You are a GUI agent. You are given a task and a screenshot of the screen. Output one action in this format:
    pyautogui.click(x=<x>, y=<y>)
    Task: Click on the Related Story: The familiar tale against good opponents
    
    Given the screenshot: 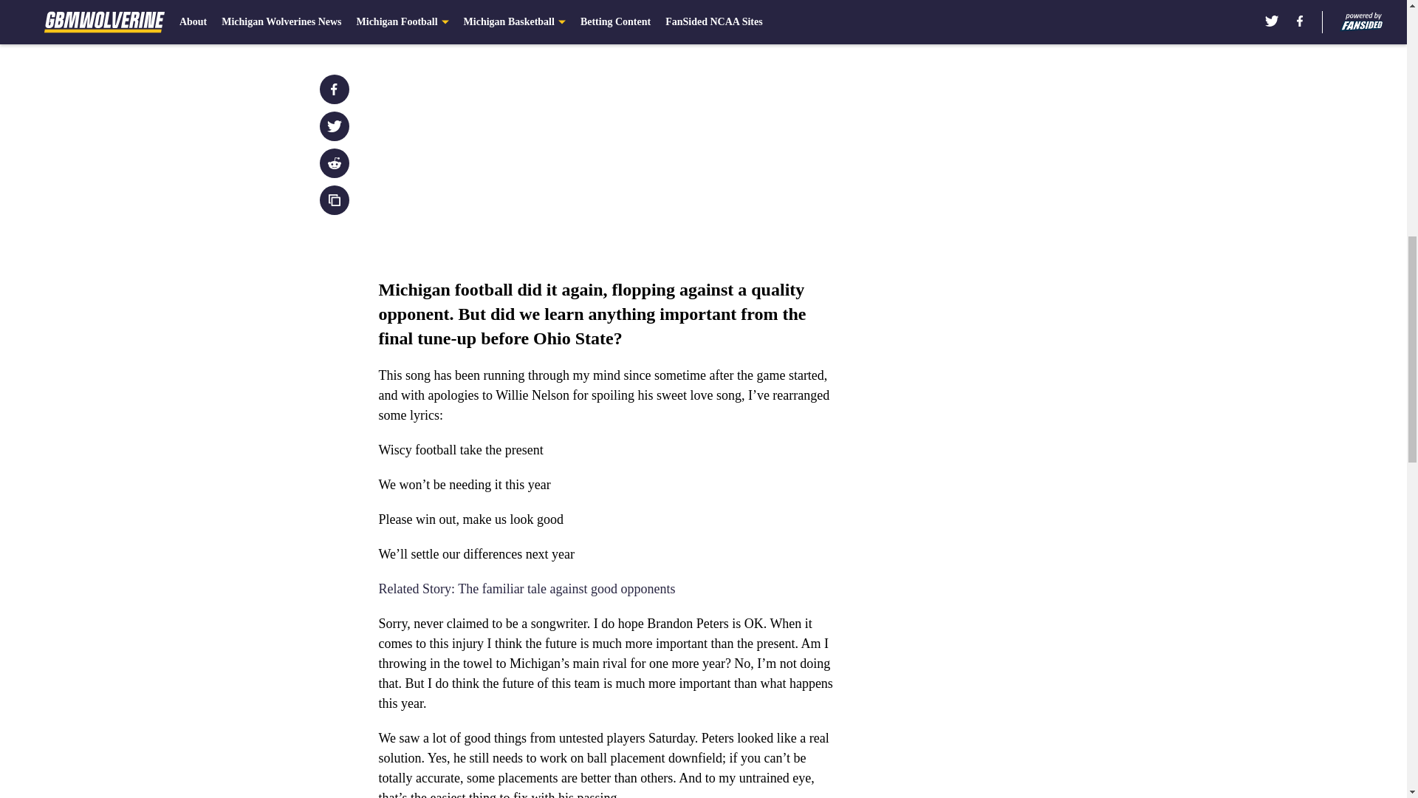 What is the action you would take?
    pyautogui.click(x=526, y=588)
    